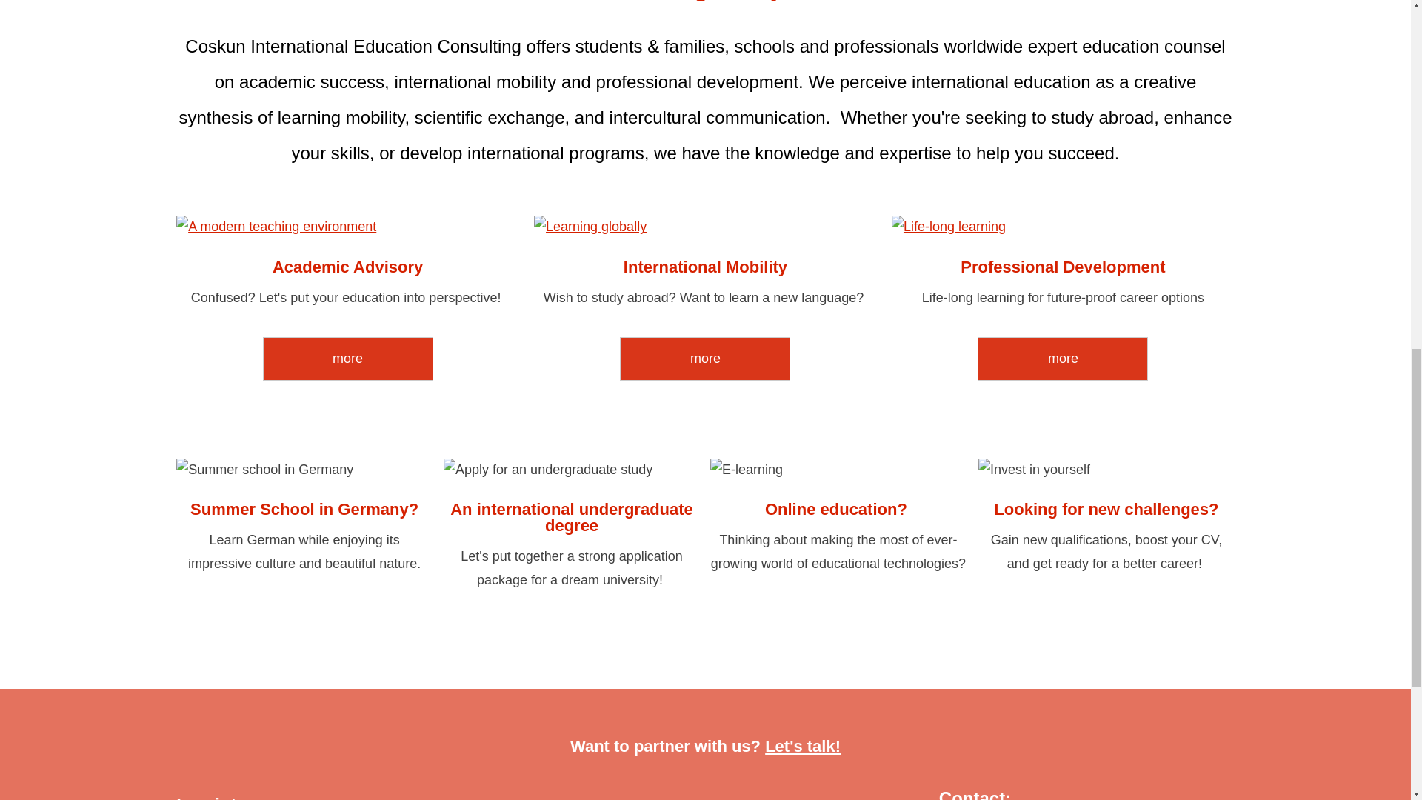  What do you see at coordinates (304, 470) in the screenshot?
I see `Summer school in Germany` at bounding box center [304, 470].